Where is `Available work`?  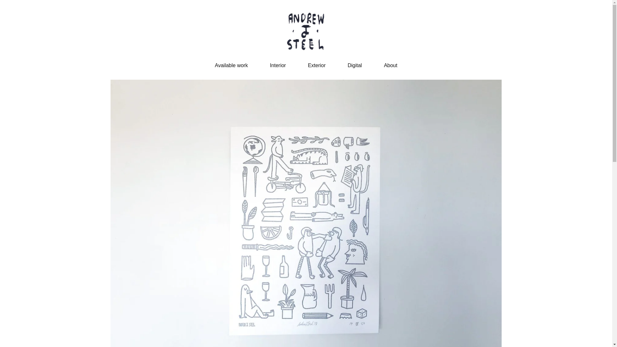 Available work is located at coordinates (231, 65).